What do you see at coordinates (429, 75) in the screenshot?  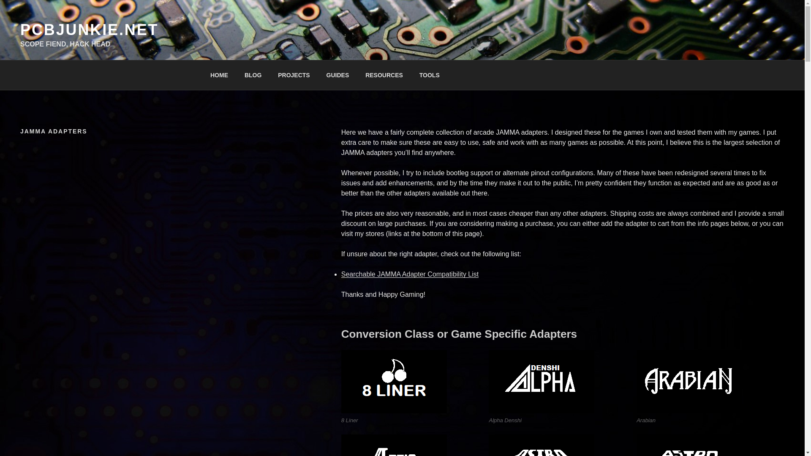 I see `TOOLS` at bounding box center [429, 75].